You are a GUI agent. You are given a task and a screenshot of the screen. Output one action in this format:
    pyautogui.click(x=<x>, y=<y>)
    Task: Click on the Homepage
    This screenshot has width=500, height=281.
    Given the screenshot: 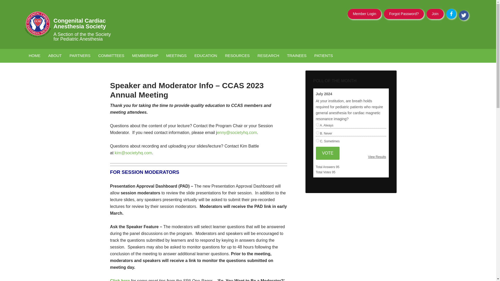 What is the action you would take?
    pyautogui.click(x=83, y=24)
    